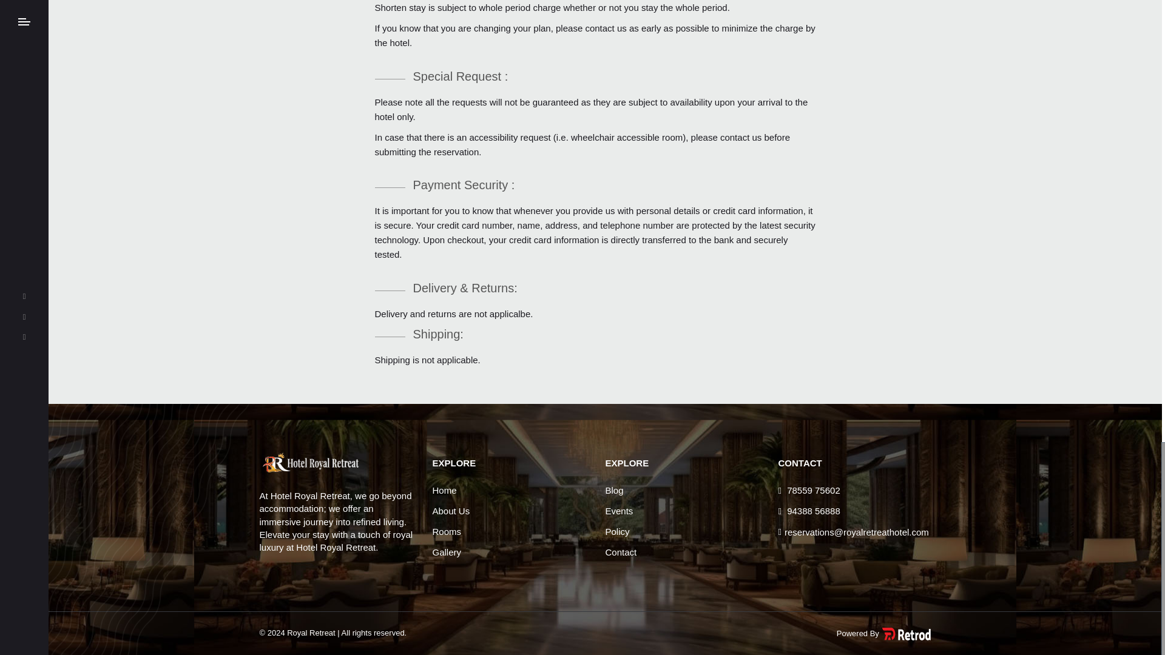  What do you see at coordinates (809, 490) in the screenshot?
I see `78559 75602` at bounding box center [809, 490].